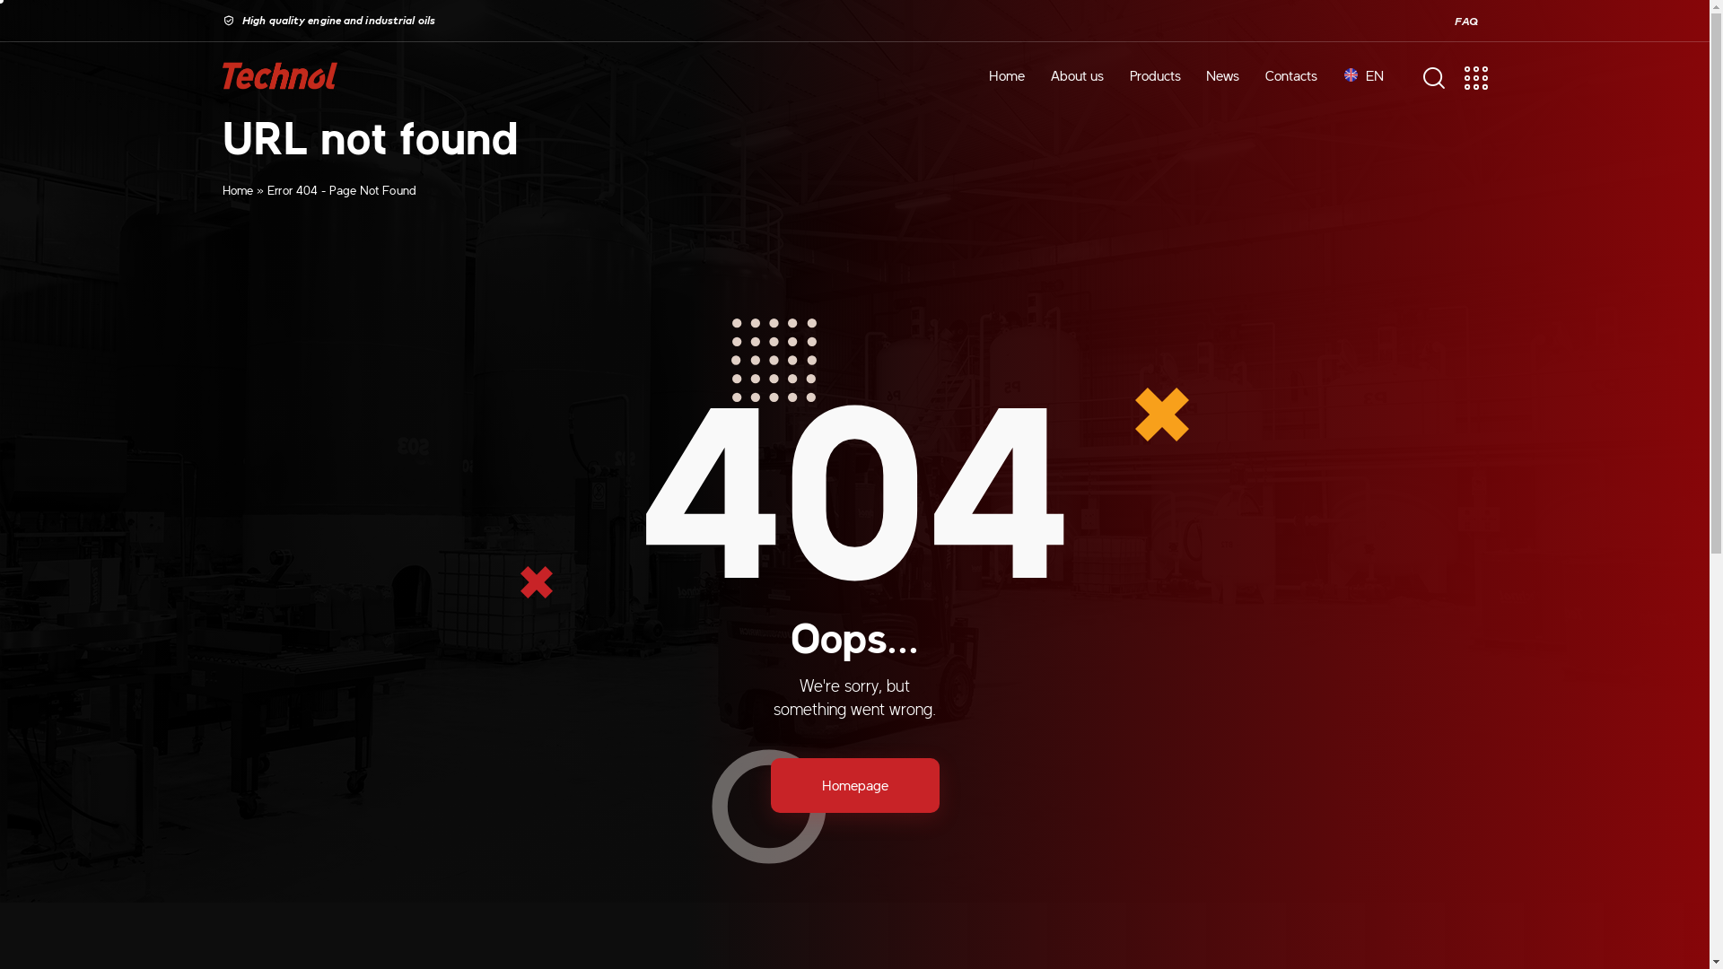  I want to click on Homepage, so click(854, 786).